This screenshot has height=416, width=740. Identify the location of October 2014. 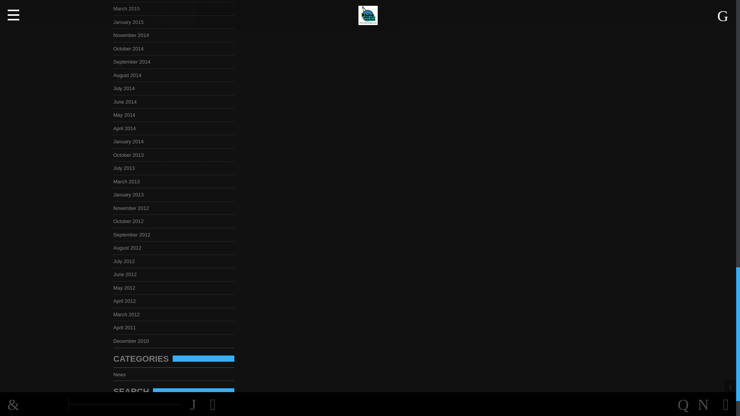
(131, 49).